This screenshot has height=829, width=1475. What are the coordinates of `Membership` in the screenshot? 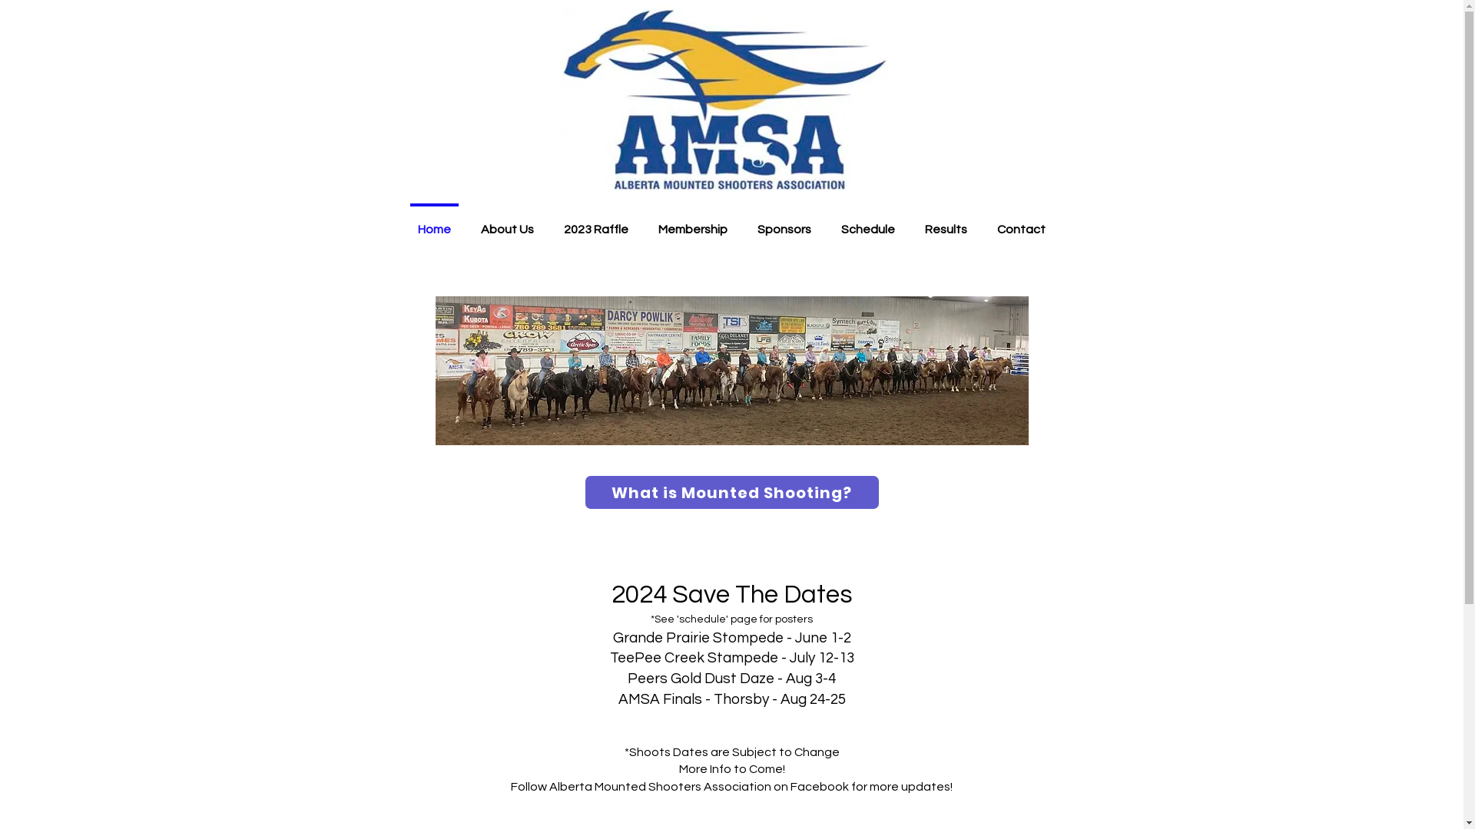 It's located at (693, 223).